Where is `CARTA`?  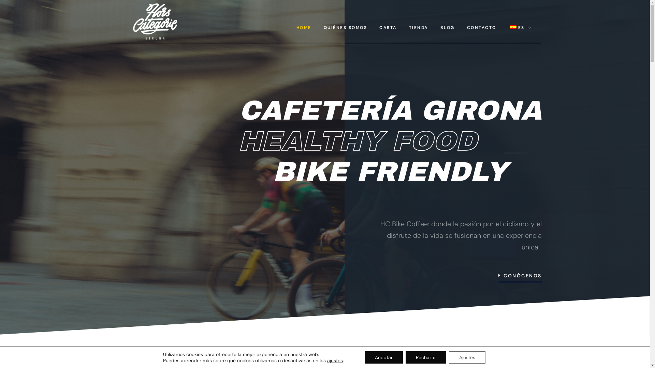
CARTA is located at coordinates (388, 28).